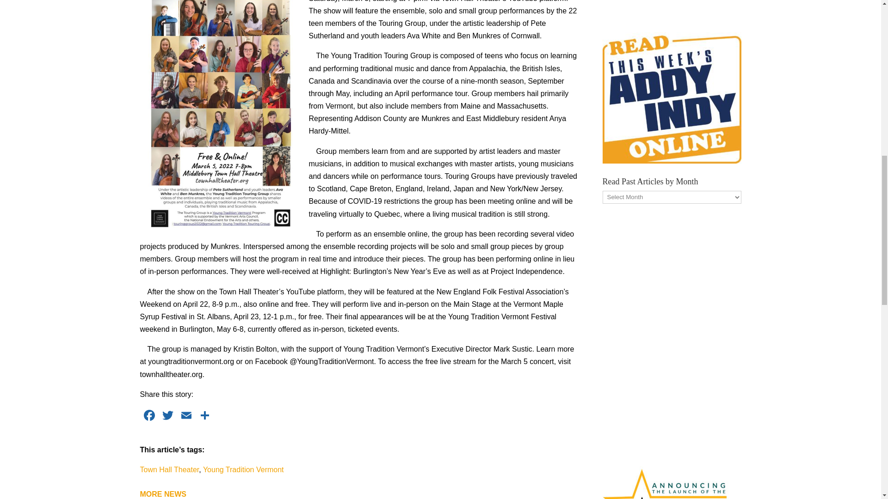 The width and height of the screenshot is (888, 499). What do you see at coordinates (167, 417) in the screenshot?
I see `Twitter` at bounding box center [167, 417].